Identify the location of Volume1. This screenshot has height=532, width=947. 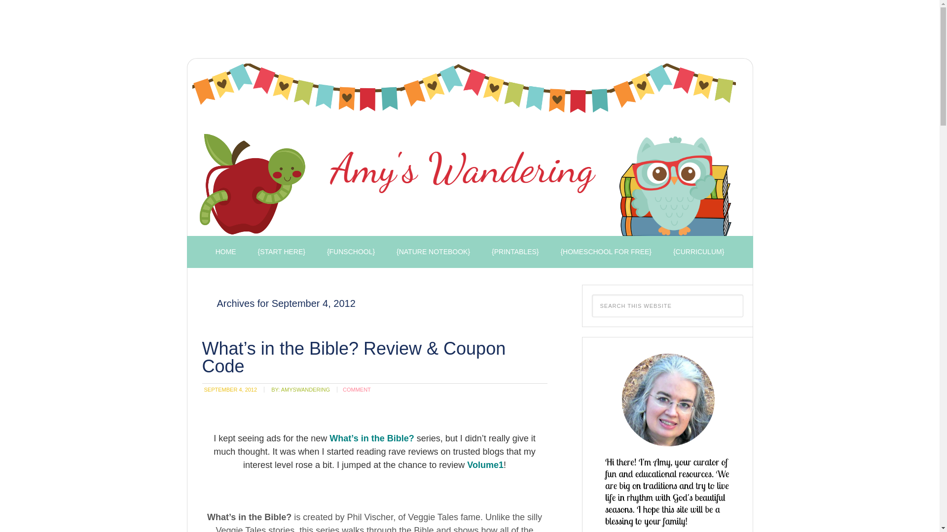
(485, 465).